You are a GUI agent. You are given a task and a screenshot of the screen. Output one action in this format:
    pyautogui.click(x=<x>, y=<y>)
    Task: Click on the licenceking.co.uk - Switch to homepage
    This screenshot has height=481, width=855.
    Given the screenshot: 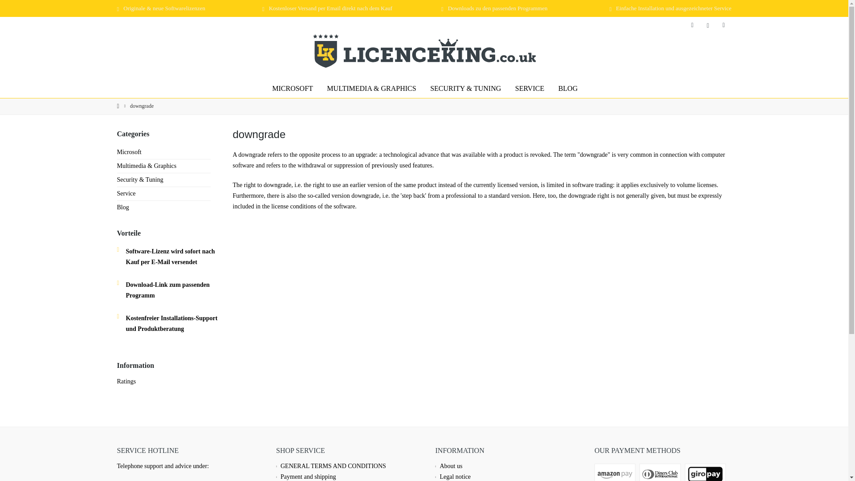 What is the action you would take?
    pyautogui.click(x=424, y=51)
    